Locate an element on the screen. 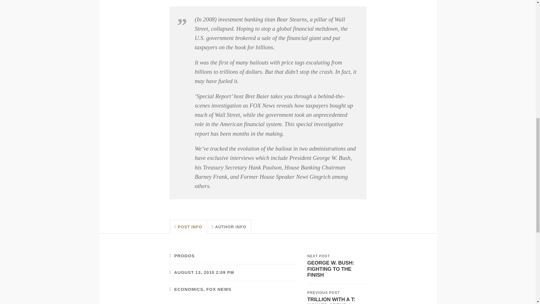 This screenshot has height=304, width=540. AUTHOR INFO is located at coordinates (229, 226).